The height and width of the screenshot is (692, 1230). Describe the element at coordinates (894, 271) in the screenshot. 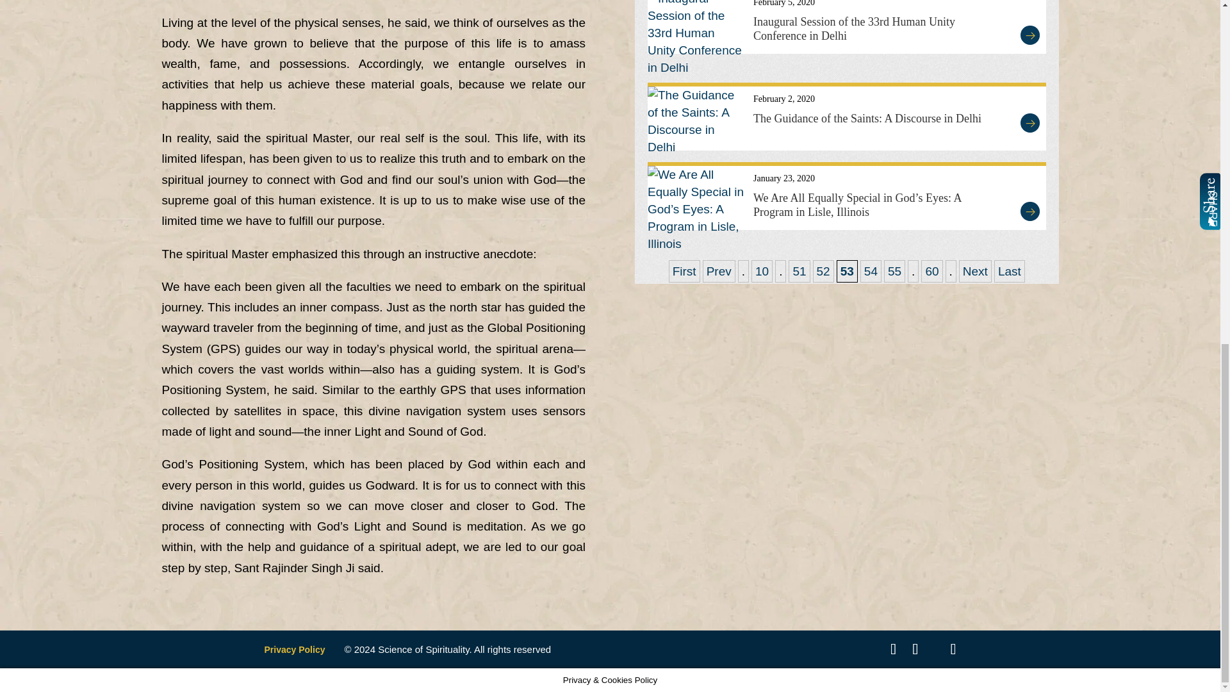

I see `Page 55` at that location.